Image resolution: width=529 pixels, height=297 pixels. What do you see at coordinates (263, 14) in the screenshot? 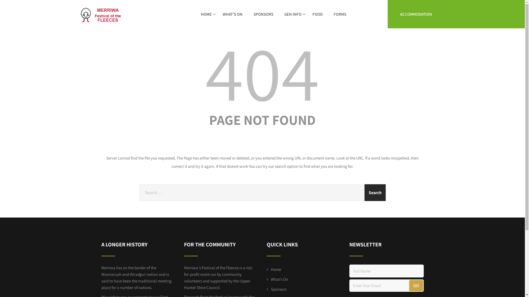
I see `SPONSORS` at bounding box center [263, 14].